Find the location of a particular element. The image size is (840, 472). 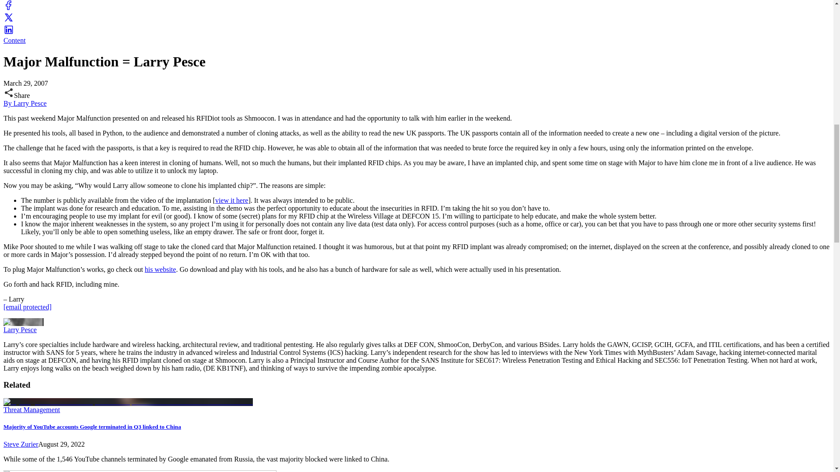

his website is located at coordinates (160, 269).